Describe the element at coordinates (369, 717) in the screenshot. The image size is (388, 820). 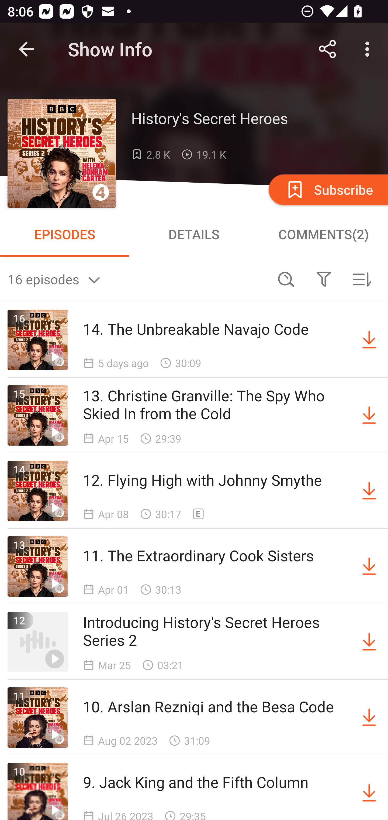
I see `Download` at that location.